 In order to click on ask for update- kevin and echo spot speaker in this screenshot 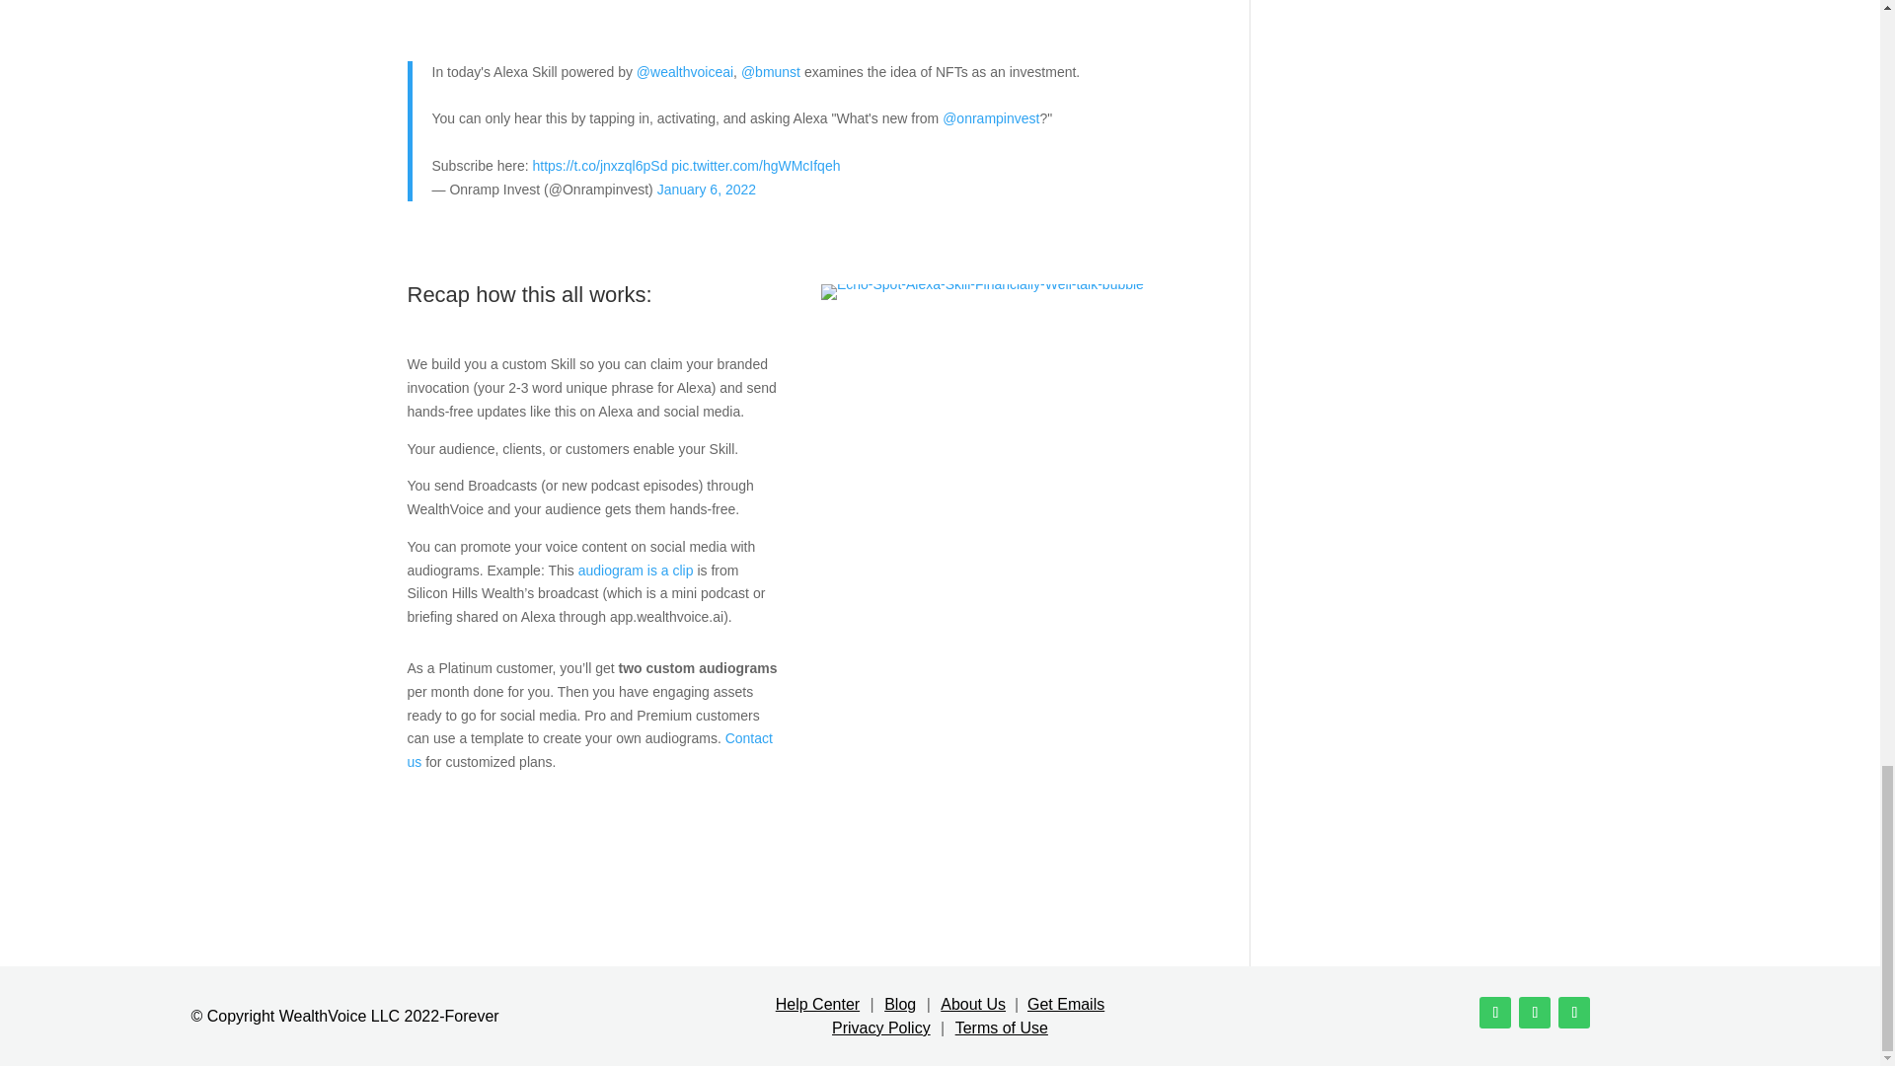, I will do `click(982, 292)`.